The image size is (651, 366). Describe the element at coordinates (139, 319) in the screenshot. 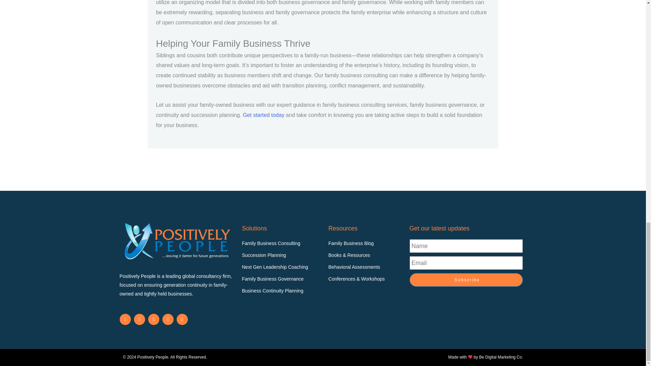

I see `Facebook-f` at that location.